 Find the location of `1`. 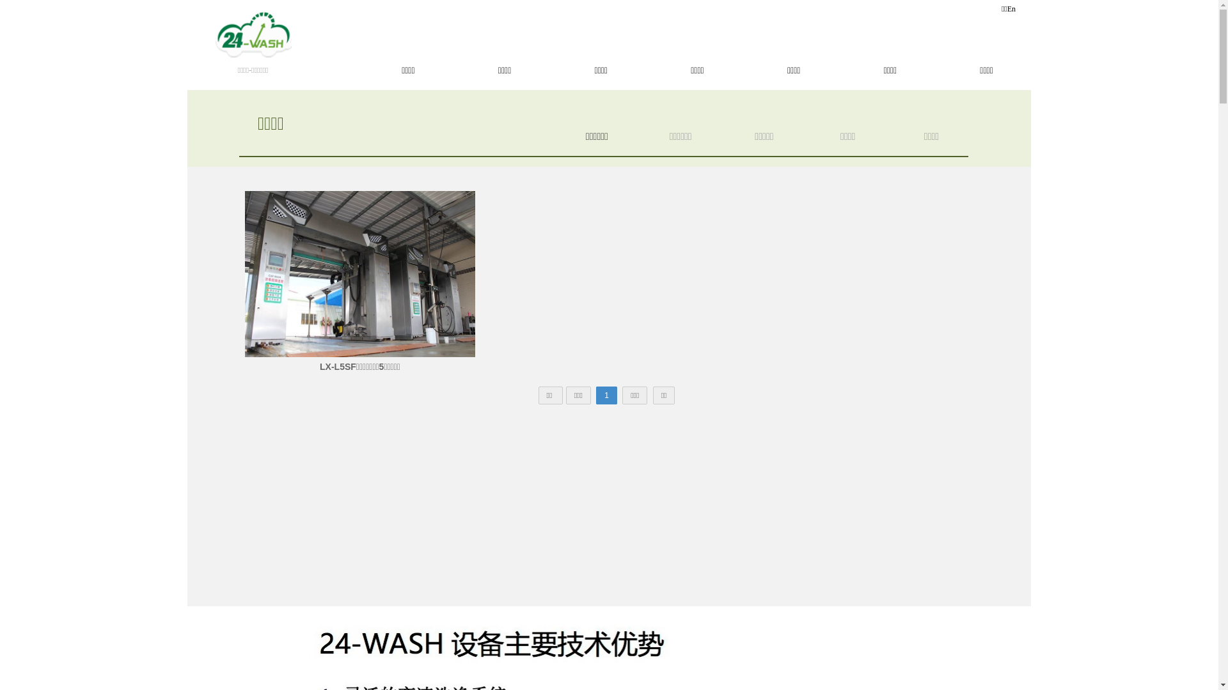

1 is located at coordinates (606, 395).